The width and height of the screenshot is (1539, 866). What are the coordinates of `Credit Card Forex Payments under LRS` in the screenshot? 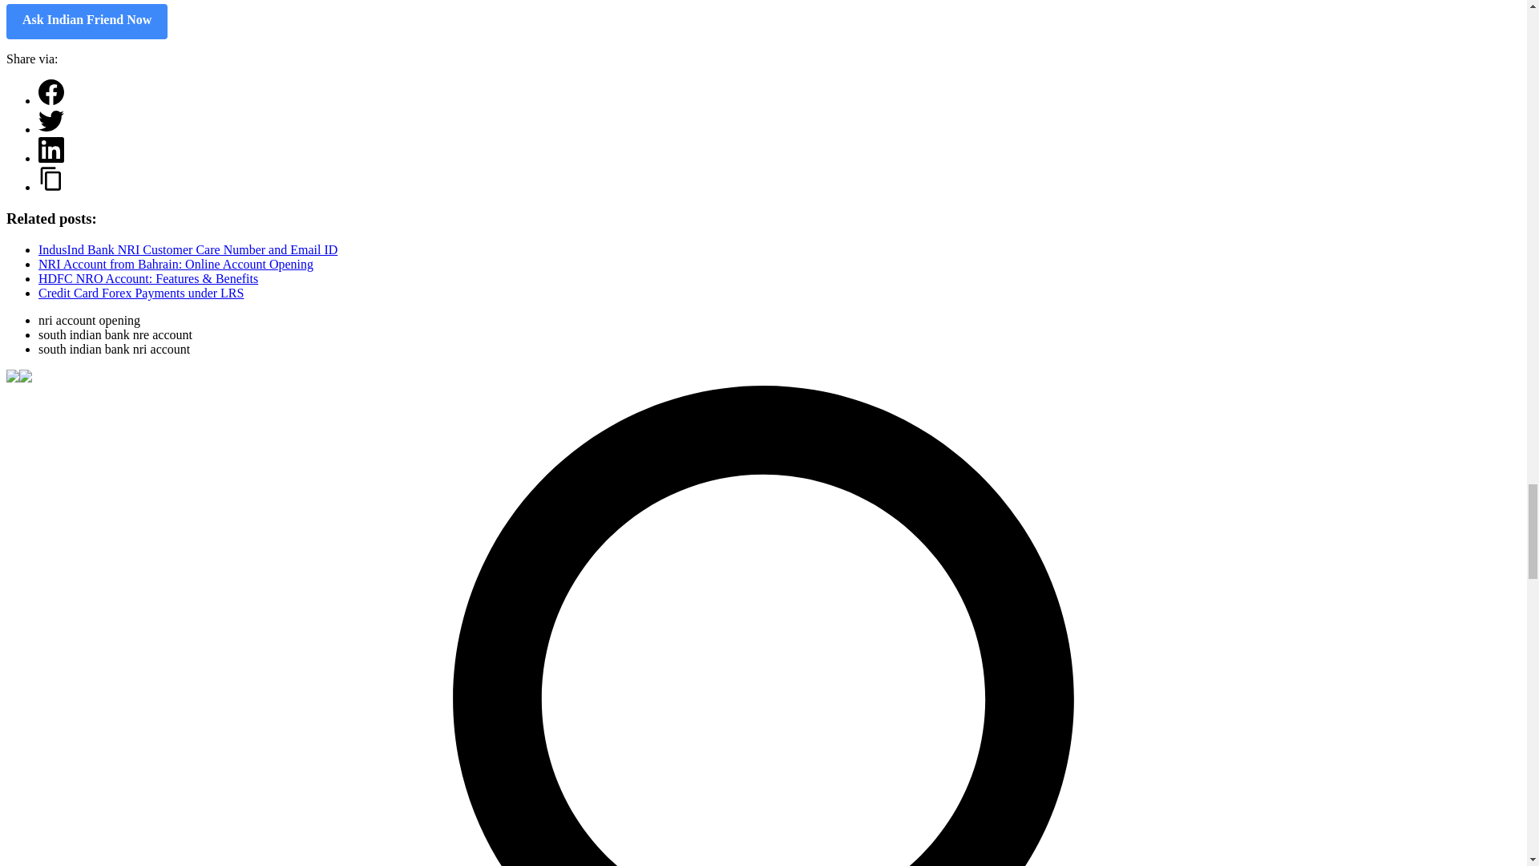 It's located at (141, 293).